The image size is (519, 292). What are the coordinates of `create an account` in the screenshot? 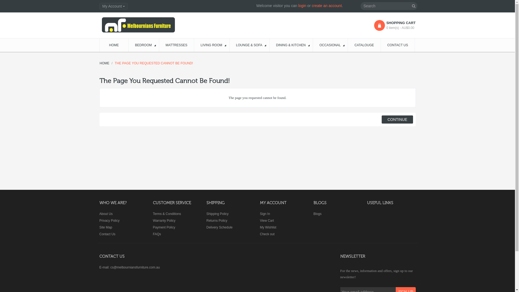 It's located at (327, 6).